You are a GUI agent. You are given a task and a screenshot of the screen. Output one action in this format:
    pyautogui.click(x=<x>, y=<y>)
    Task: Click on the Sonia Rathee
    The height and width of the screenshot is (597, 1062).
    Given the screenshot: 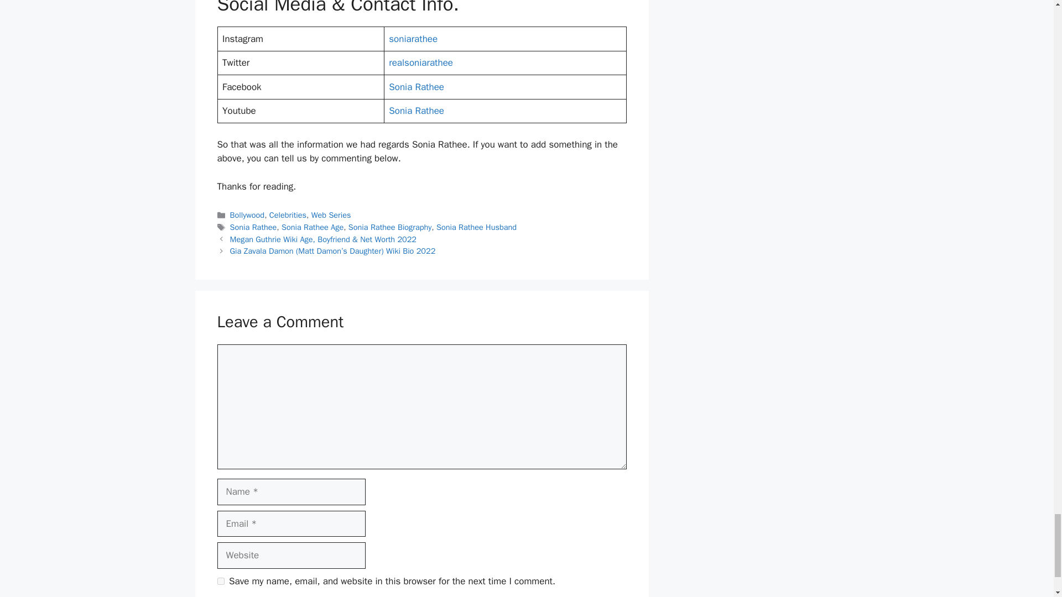 What is the action you would take?
    pyautogui.click(x=416, y=87)
    